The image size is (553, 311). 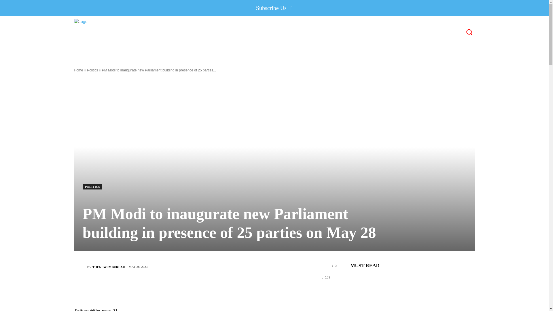 What do you see at coordinates (92, 70) in the screenshot?
I see `View all posts in Politics` at bounding box center [92, 70].